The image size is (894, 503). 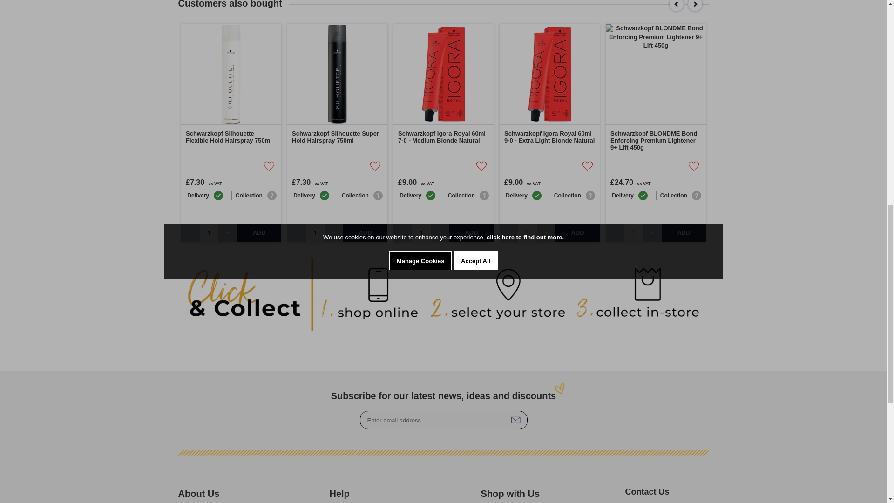 What do you see at coordinates (209, 232) in the screenshot?
I see `1` at bounding box center [209, 232].